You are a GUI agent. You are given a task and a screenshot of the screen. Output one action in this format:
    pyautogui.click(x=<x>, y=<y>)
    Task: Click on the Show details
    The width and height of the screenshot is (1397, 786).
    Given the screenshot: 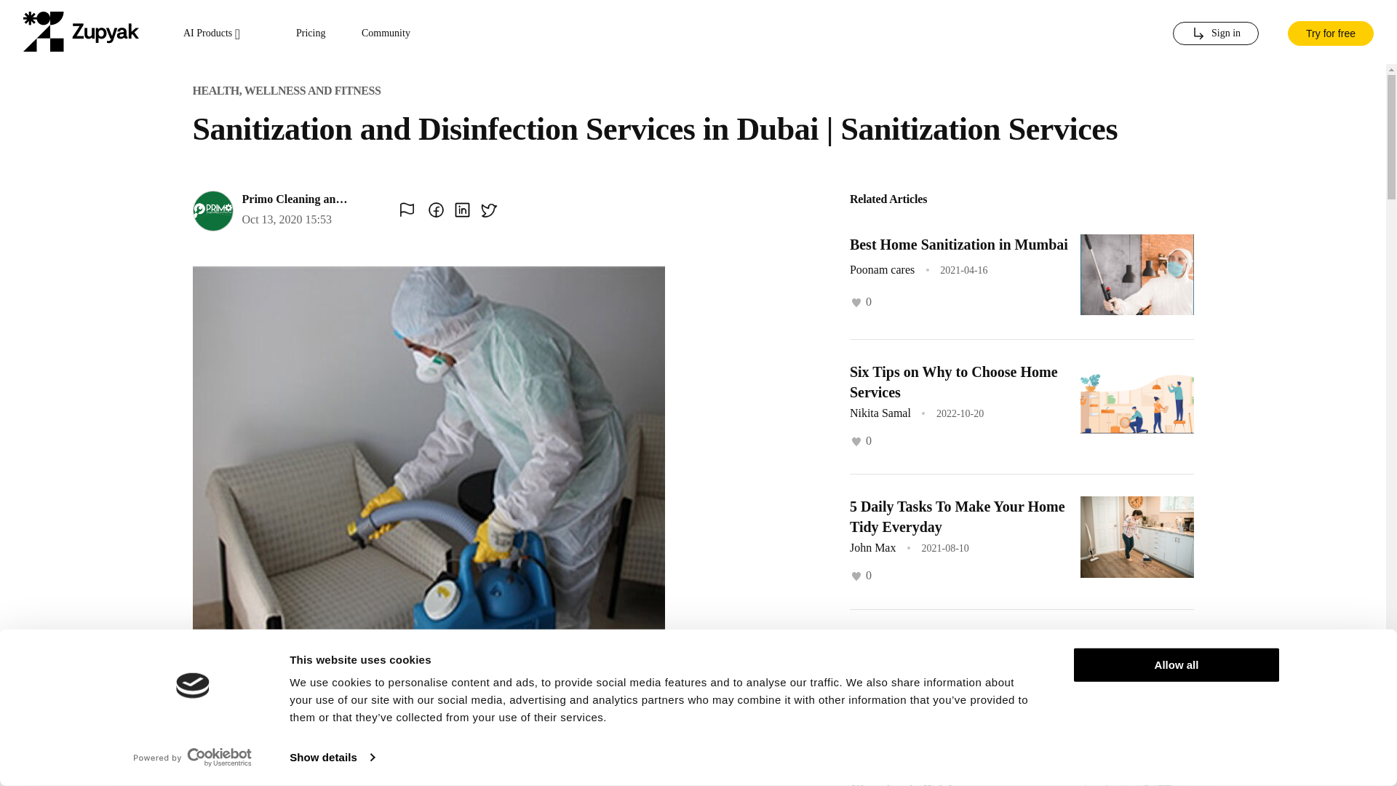 What is the action you would take?
    pyautogui.click(x=332, y=758)
    